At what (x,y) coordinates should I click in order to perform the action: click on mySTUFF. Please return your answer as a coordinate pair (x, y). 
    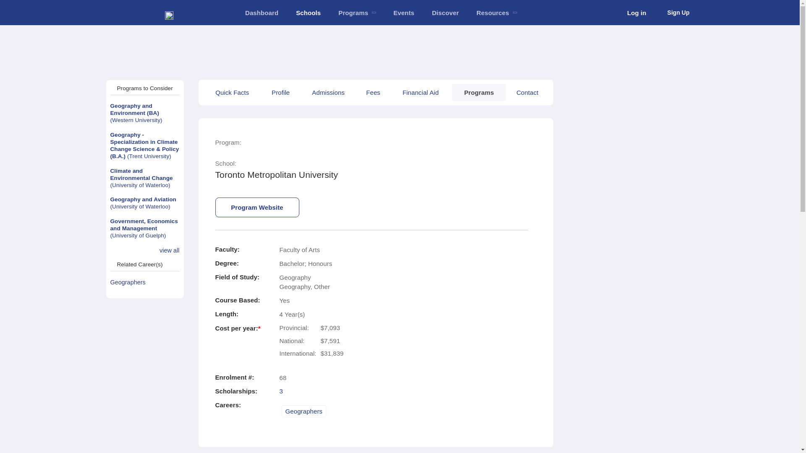
    Looking at the image, I should click on (261, 13).